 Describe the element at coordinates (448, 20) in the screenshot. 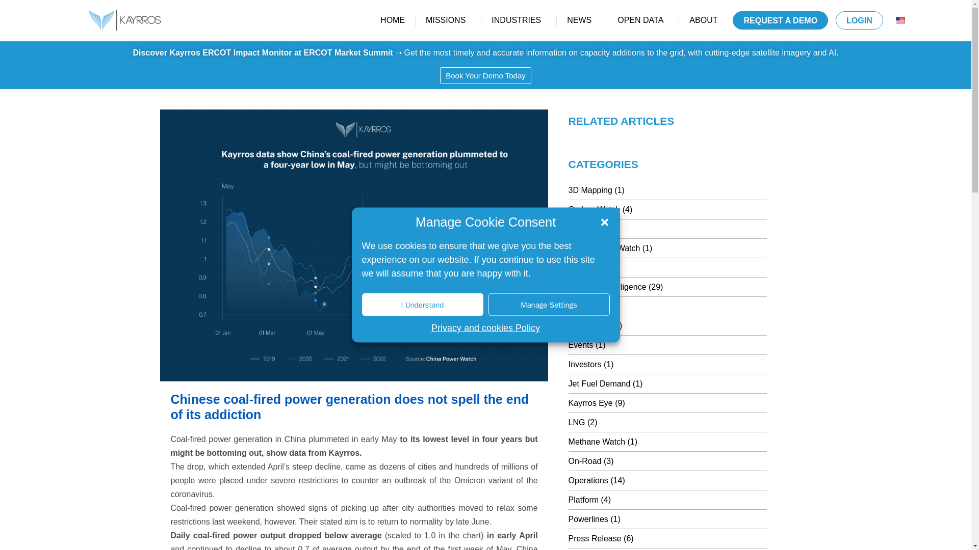

I see `MISSIONS` at that location.